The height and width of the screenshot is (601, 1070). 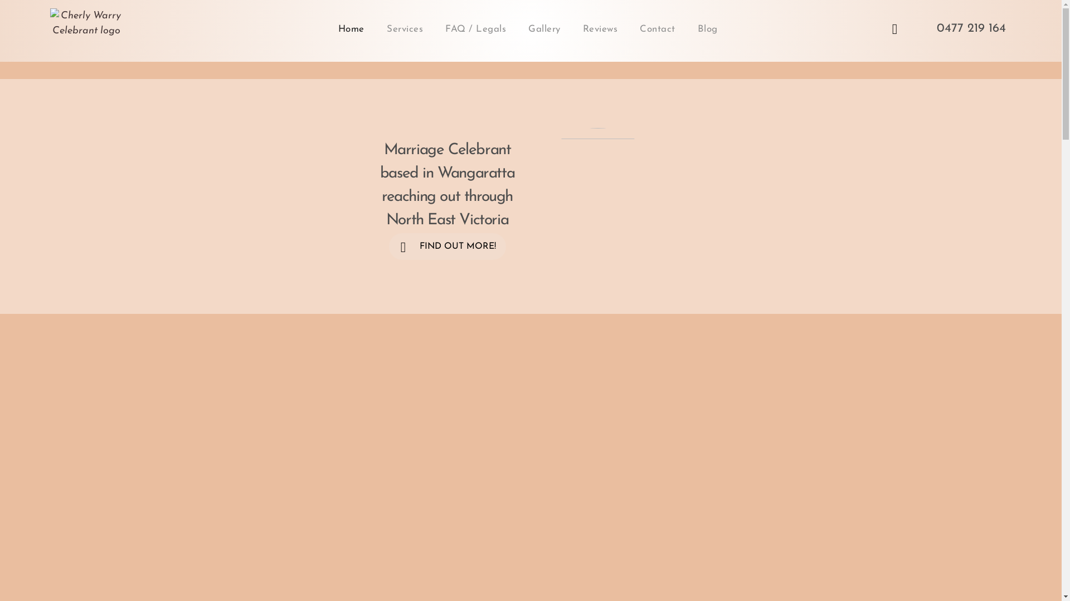 I want to click on Reviews, so click(x=601, y=29).